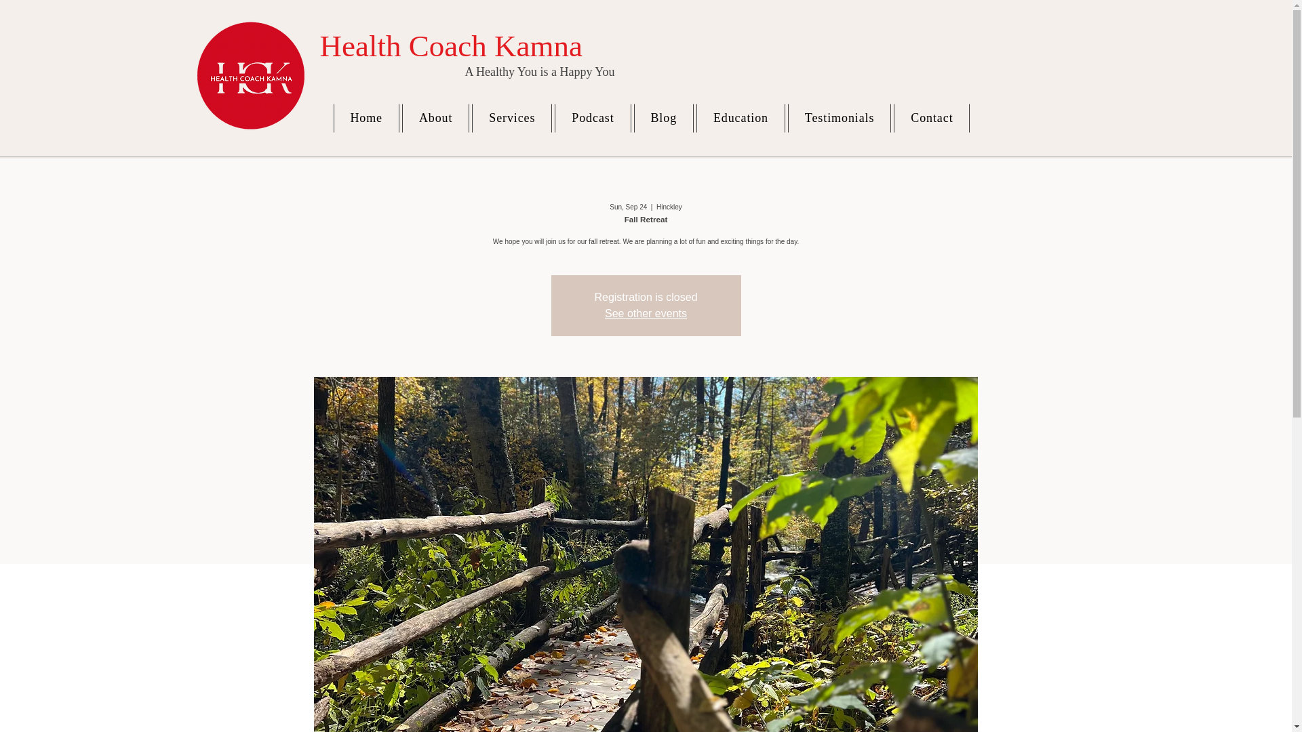 The image size is (1302, 732). Describe the element at coordinates (839, 118) in the screenshot. I see `Testimonials` at that location.